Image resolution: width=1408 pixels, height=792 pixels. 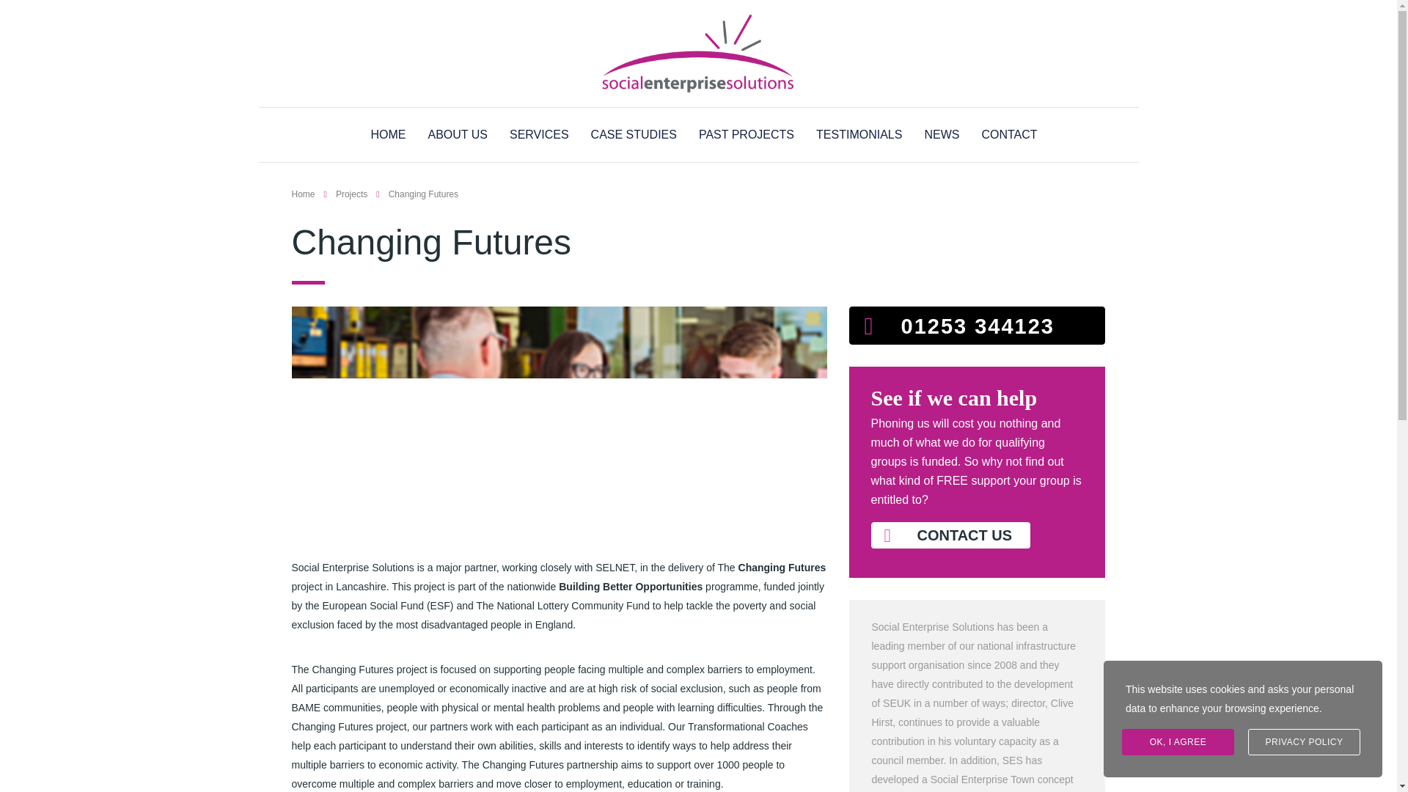 What do you see at coordinates (746, 134) in the screenshot?
I see `PAST PROJECTS` at bounding box center [746, 134].